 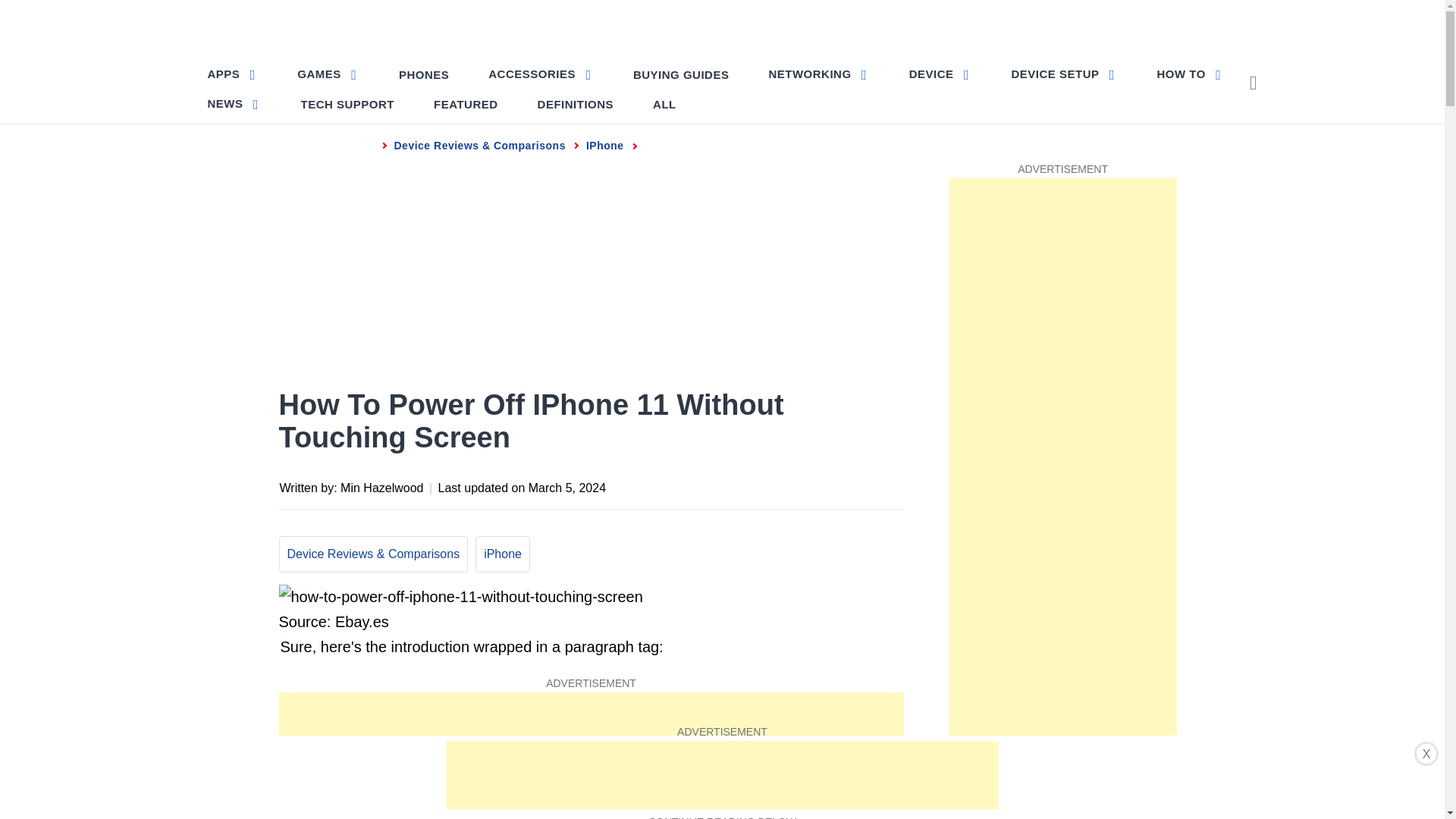 I want to click on ACCESSORIES, so click(x=540, y=73).